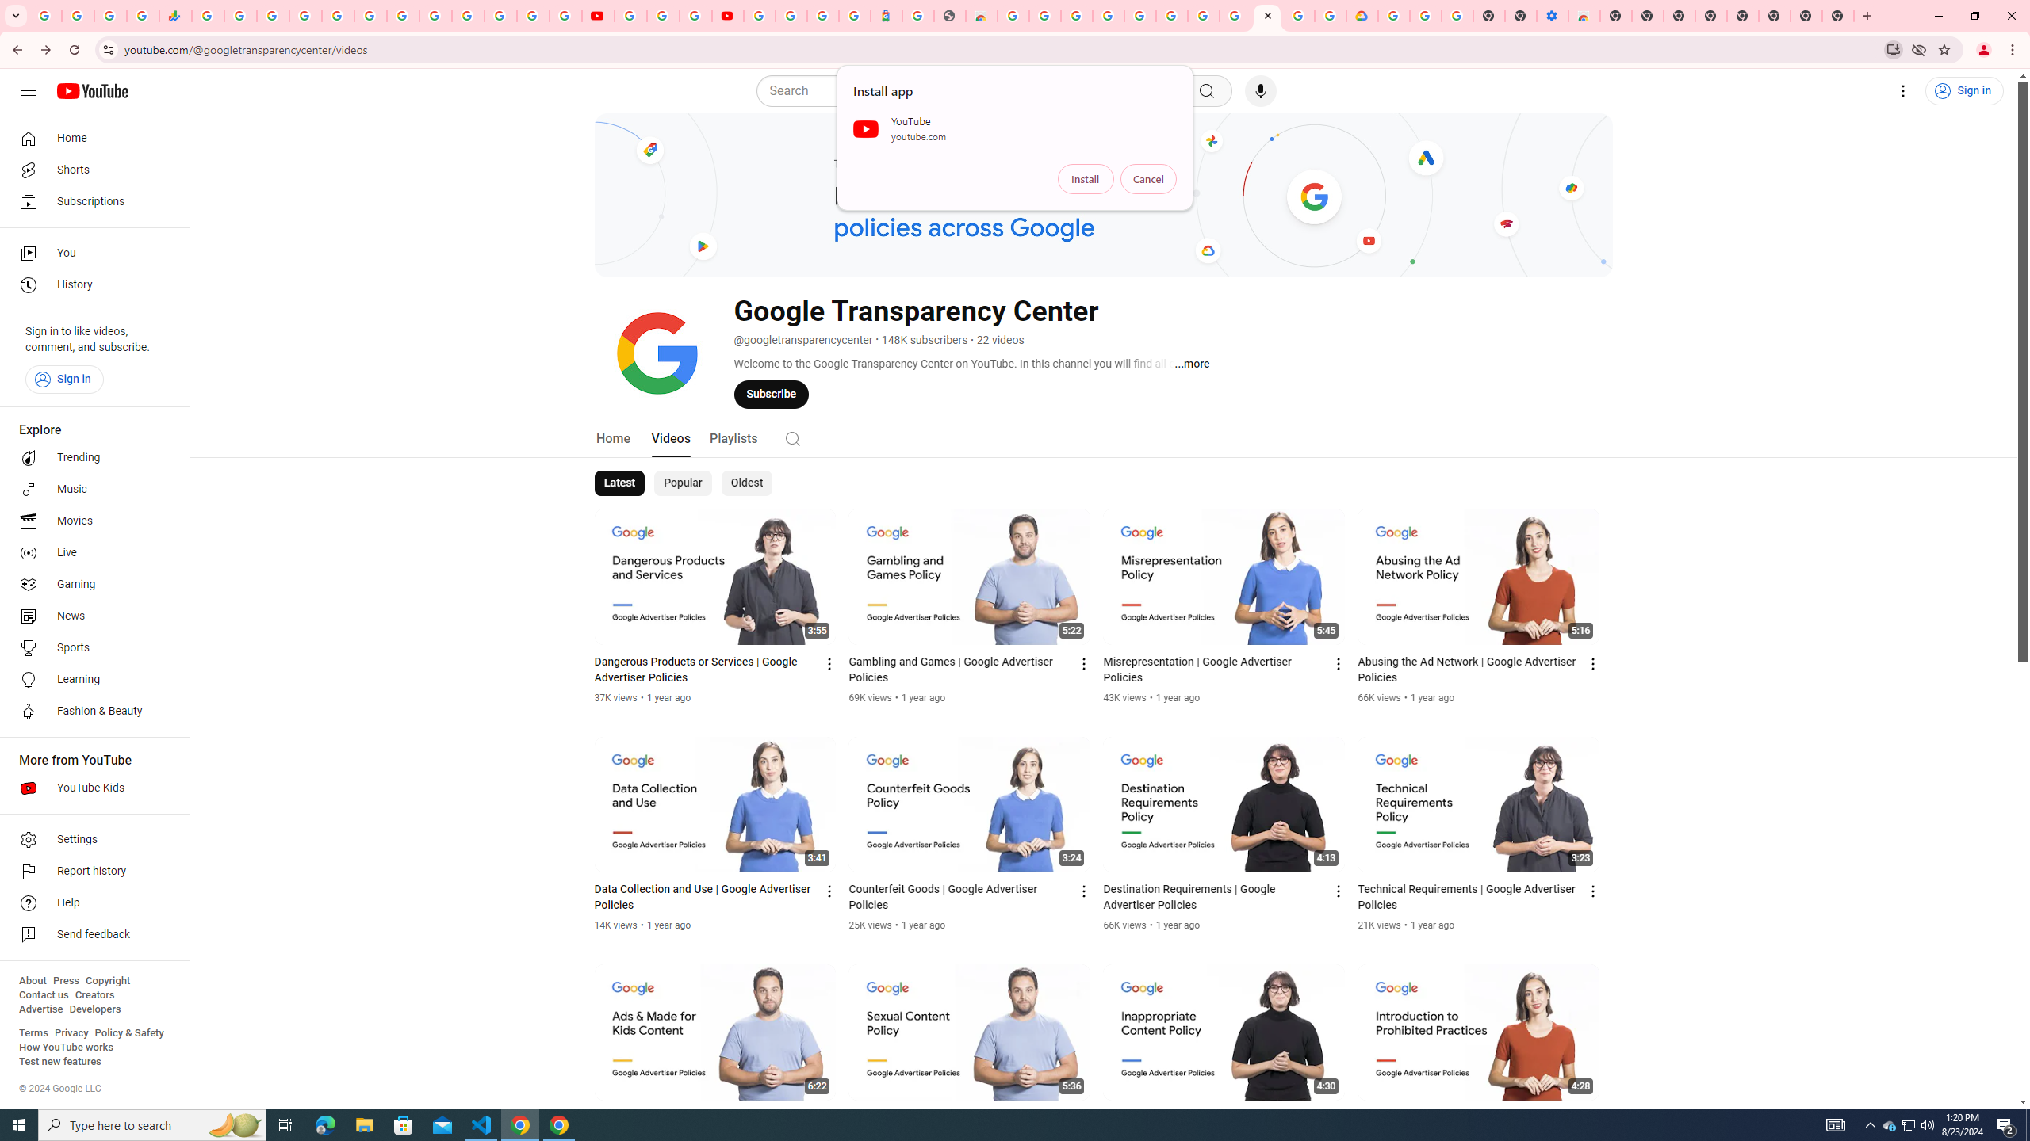  Describe the element at coordinates (683, 483) in the screenshot. I see `Popular` at that location.